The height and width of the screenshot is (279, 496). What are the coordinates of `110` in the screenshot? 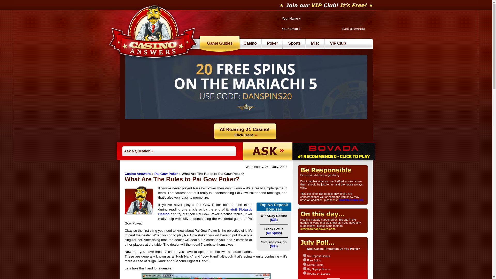 It's located at (304, 260).